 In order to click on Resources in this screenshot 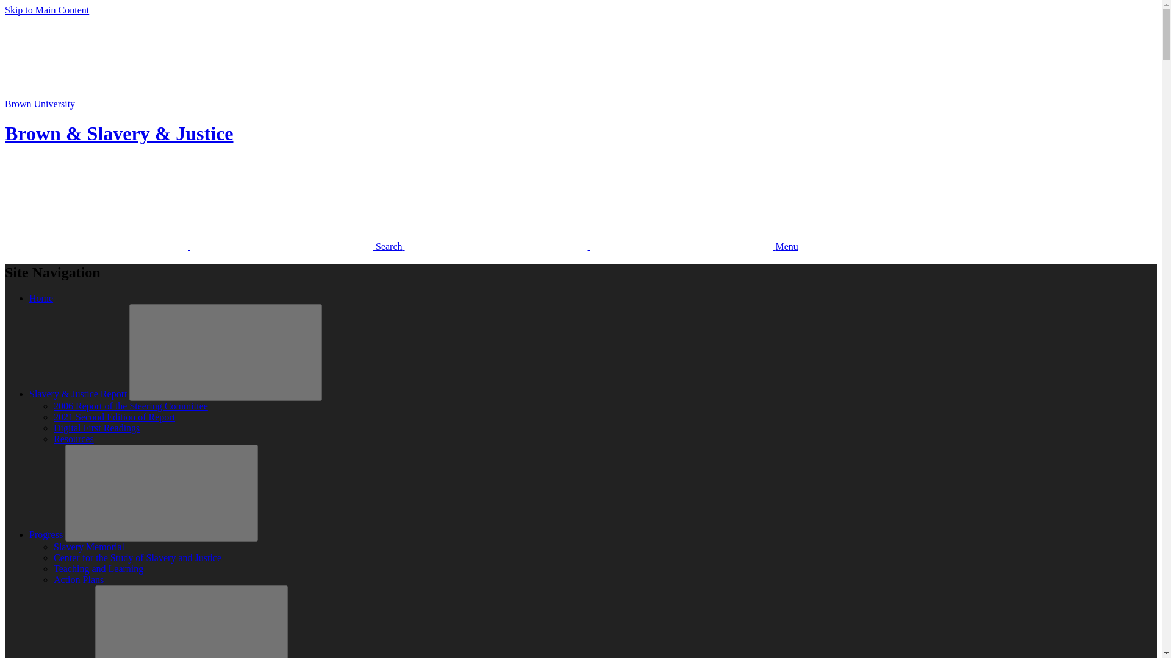, I will do `click(73, 439)`.